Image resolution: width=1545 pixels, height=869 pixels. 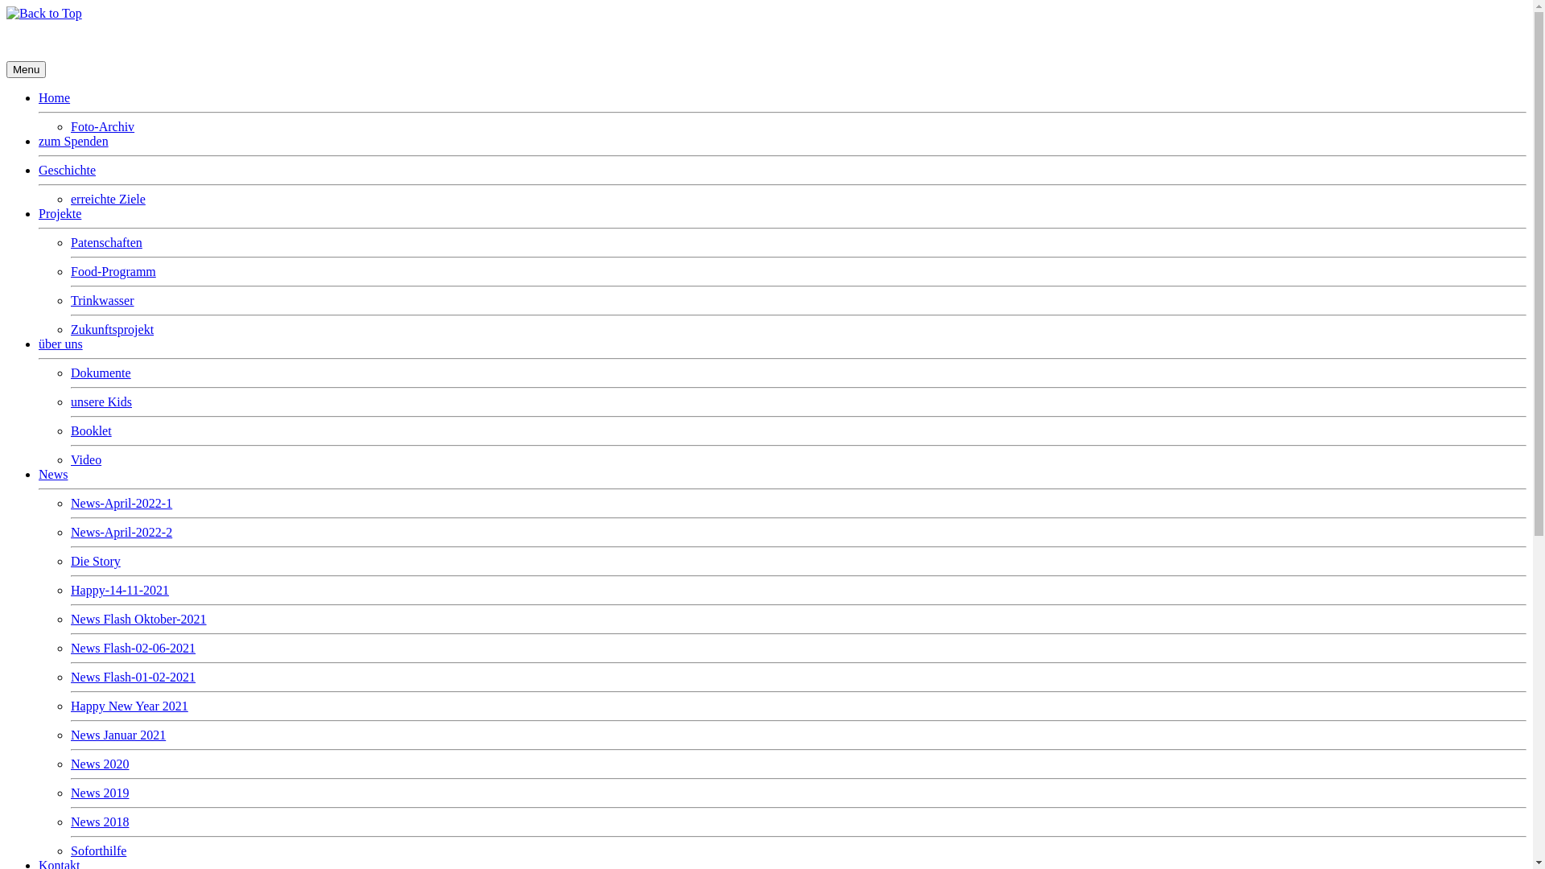 What do you see at coordinates (118, 735) in the screenshot?
I see `News Januar 2021` at bounding box center [118, 735].